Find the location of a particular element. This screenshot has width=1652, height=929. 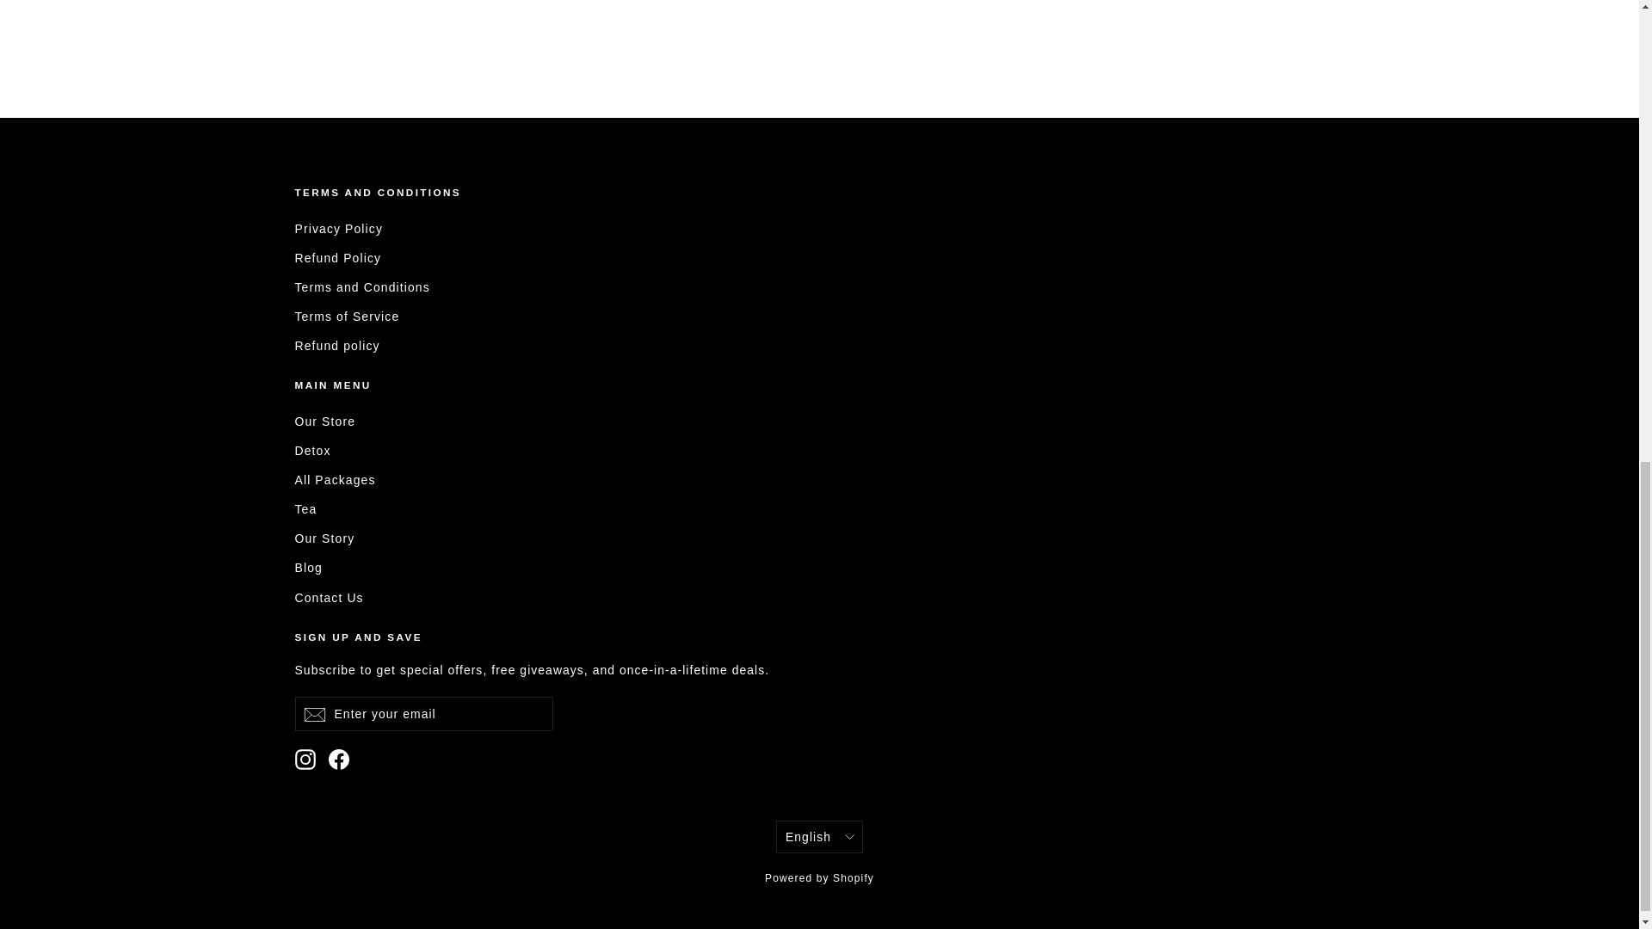

Refund Policy is located at coordinates (819, 258).